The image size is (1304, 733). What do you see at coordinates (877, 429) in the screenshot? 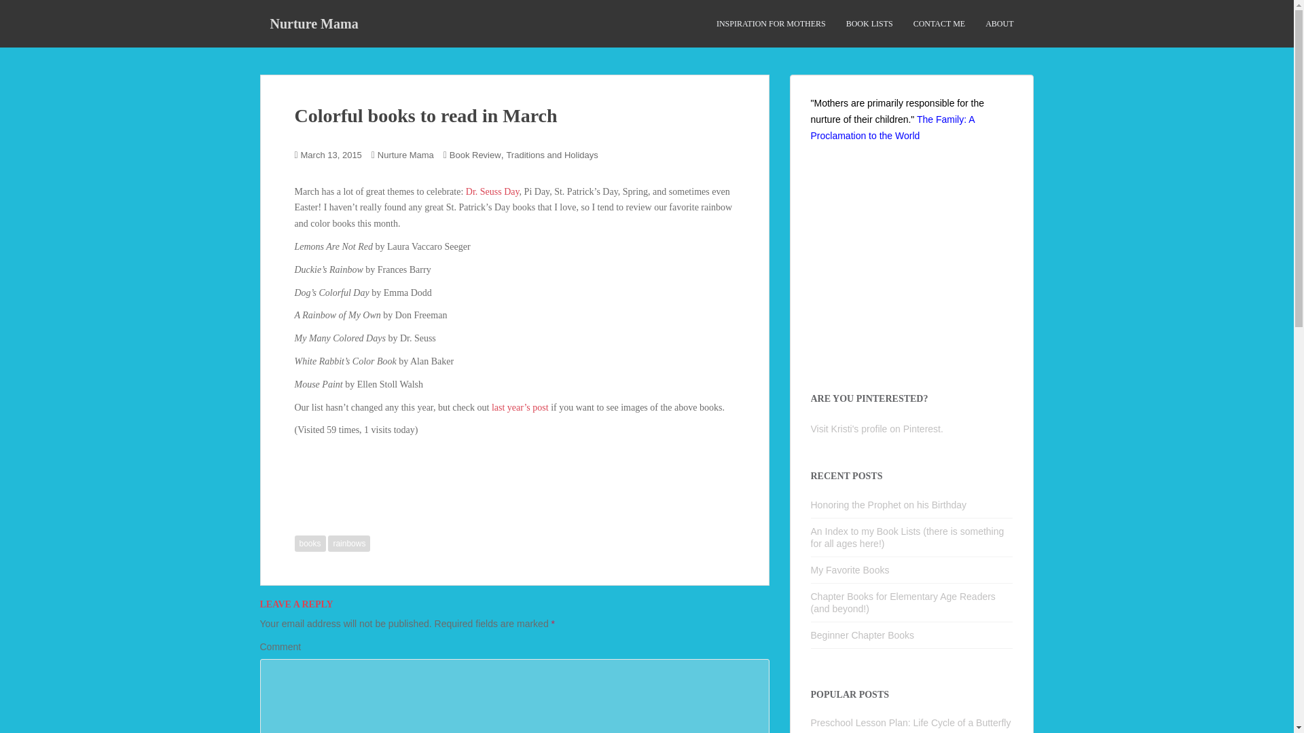
I see `Visit Kristi's profile on Pinterest.` at bounding box center [877, 429].